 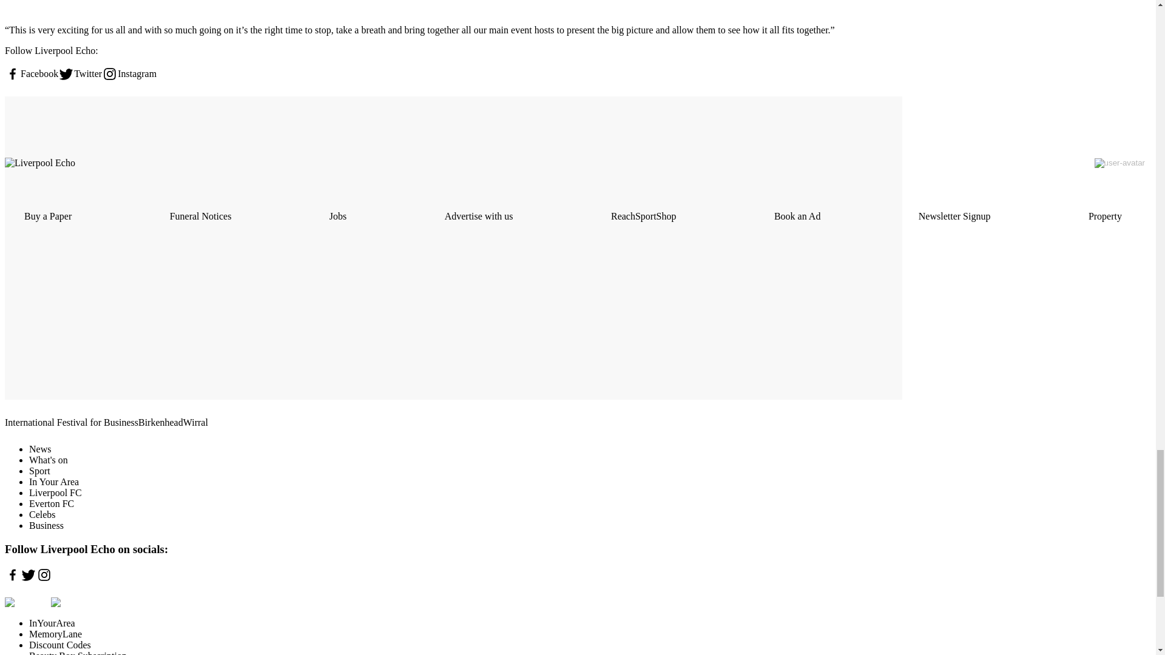 I want to click on Twitter, so click(x=80, y=74).